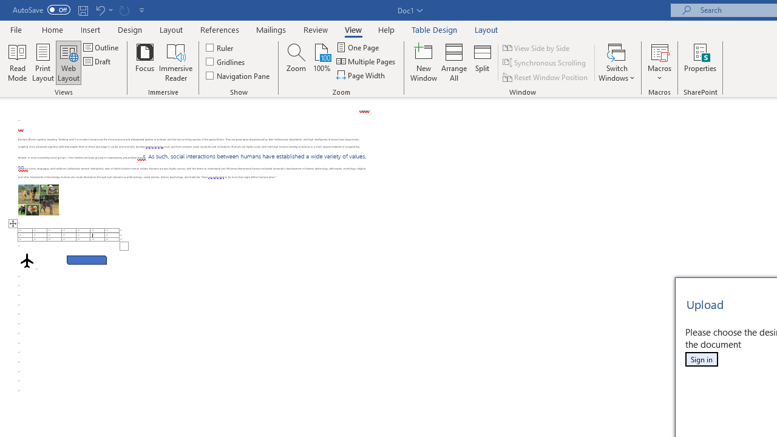 This screenshot has width=777, height=437. I want to click on Reset Window Position, so click(546, 76).